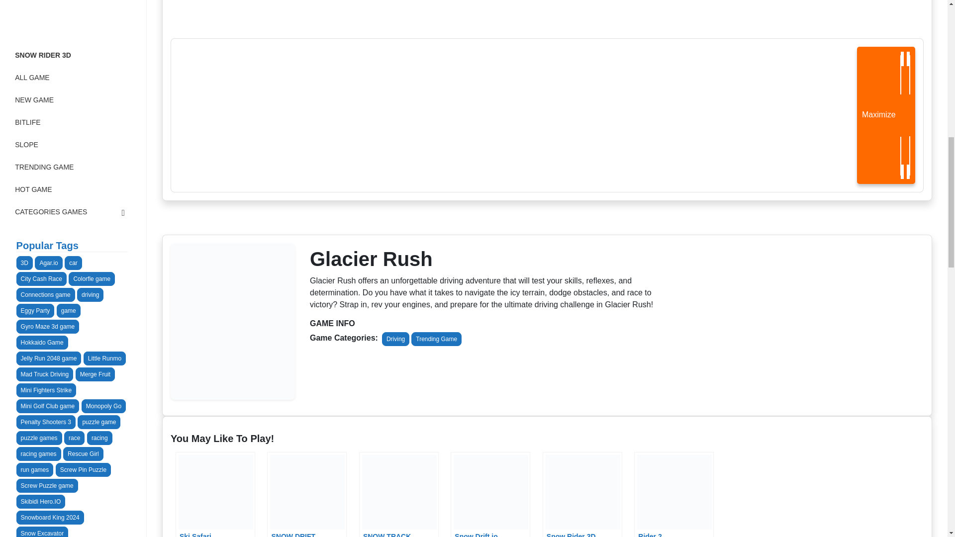 Image resolution: width=955 pixels, height=537 pixels. What do you see at coordinates (673, 494) in the screenshot?
I see `Rider 2` at bounding box center [673, 494].